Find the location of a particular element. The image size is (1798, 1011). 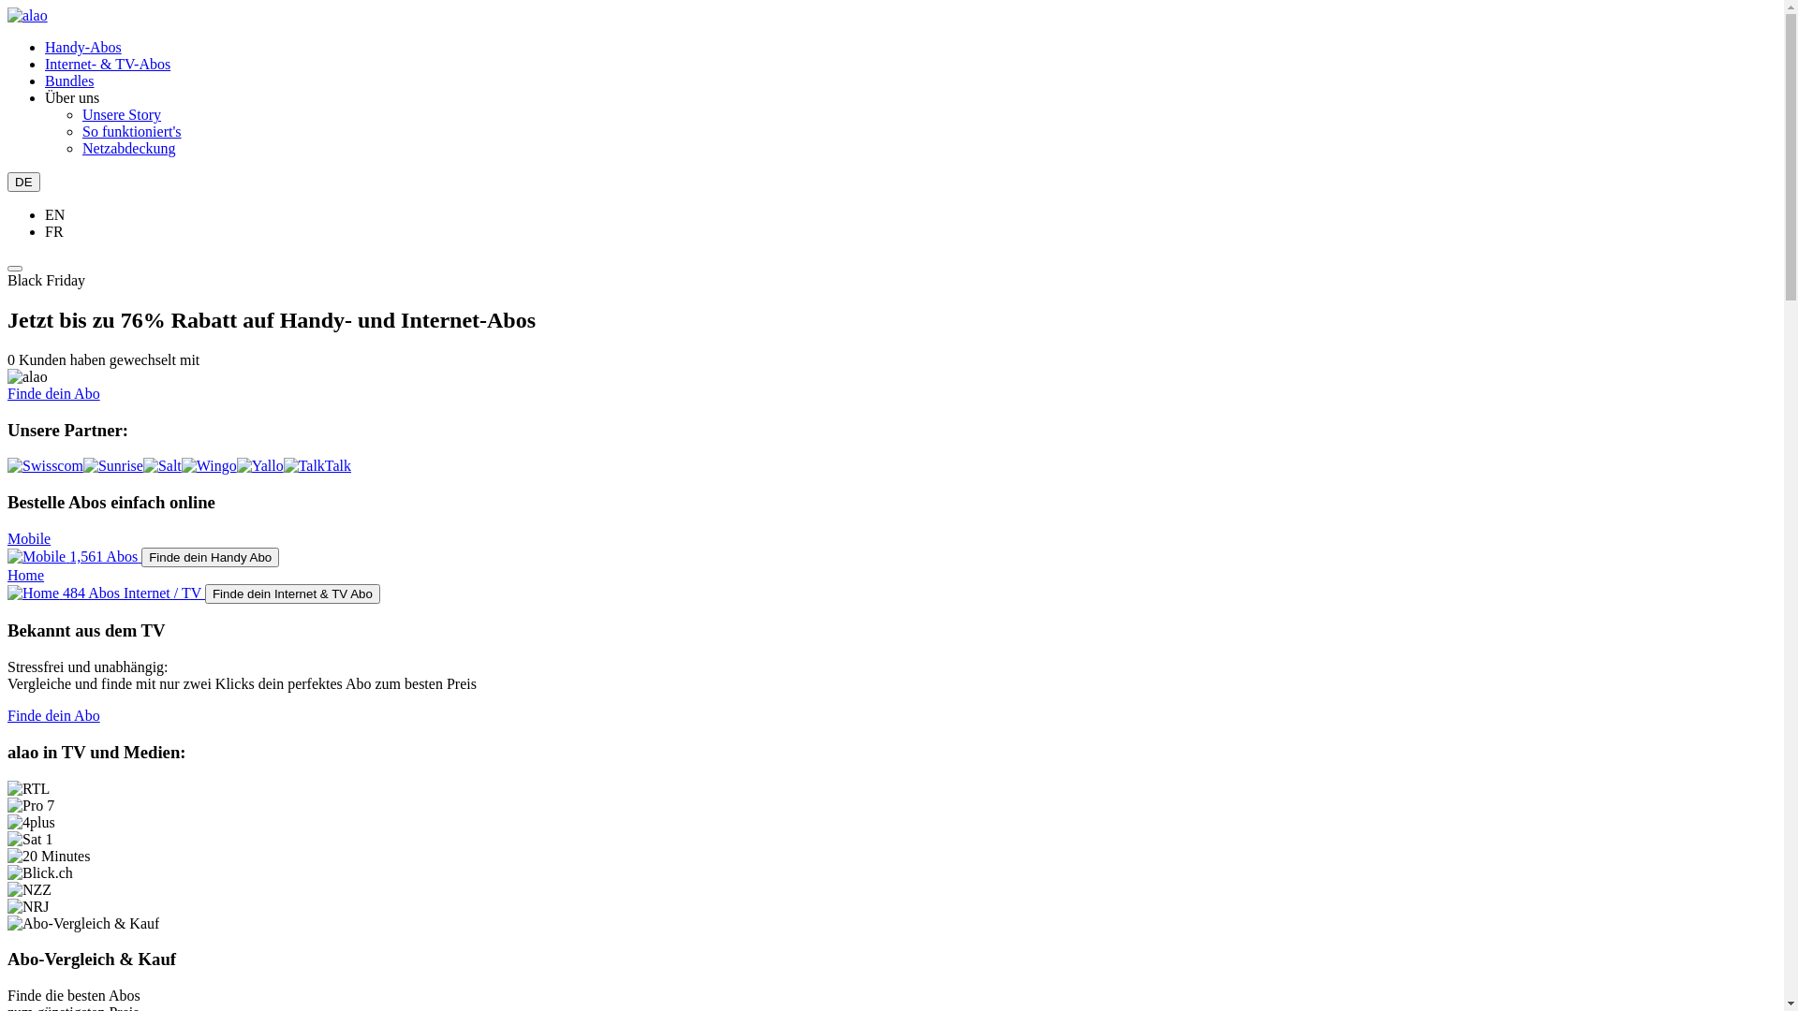

FR is located at coordinates (54, 232).